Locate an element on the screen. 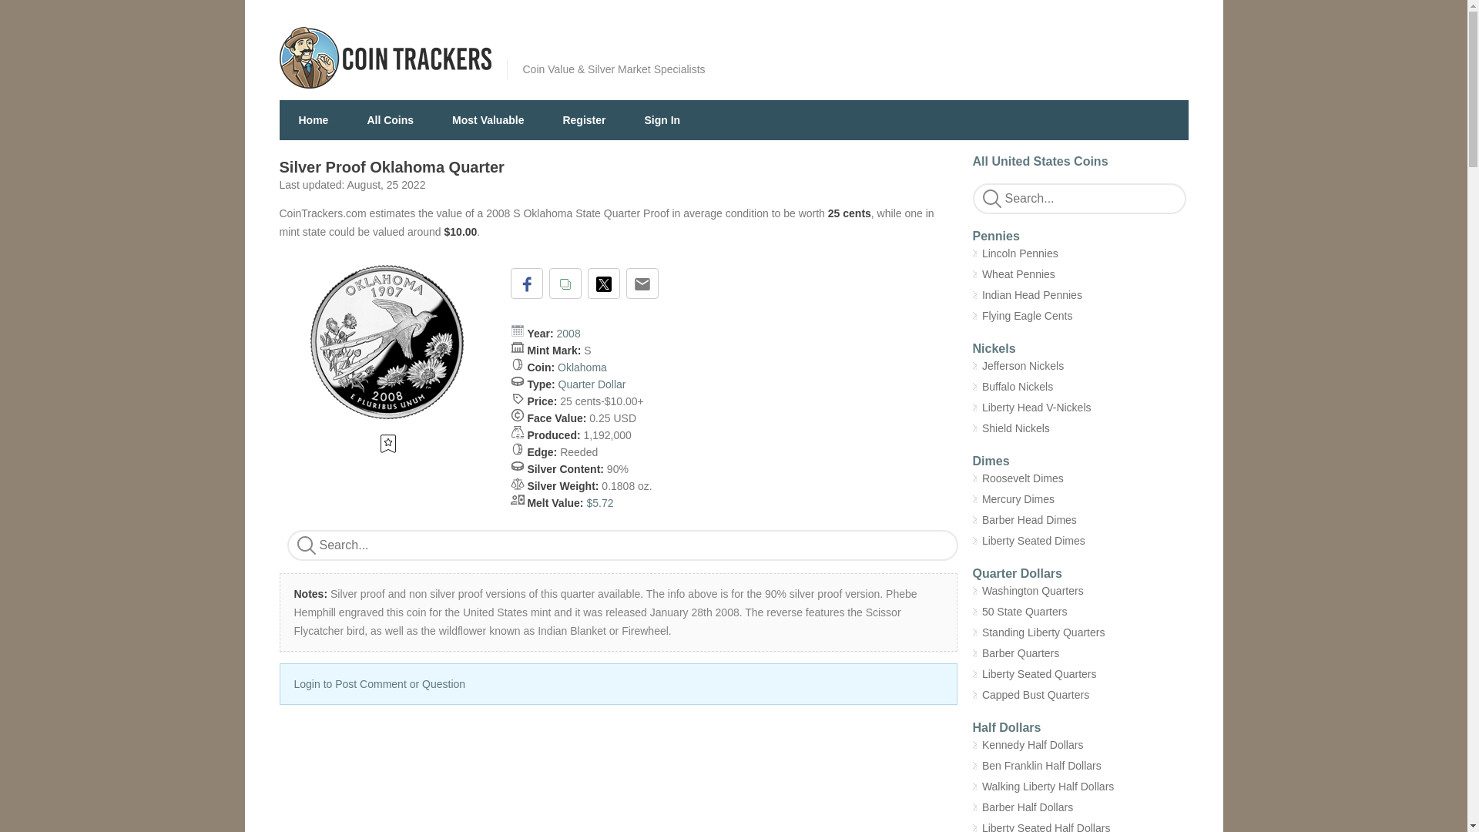  All Coins is located at coordinates (390, 120).